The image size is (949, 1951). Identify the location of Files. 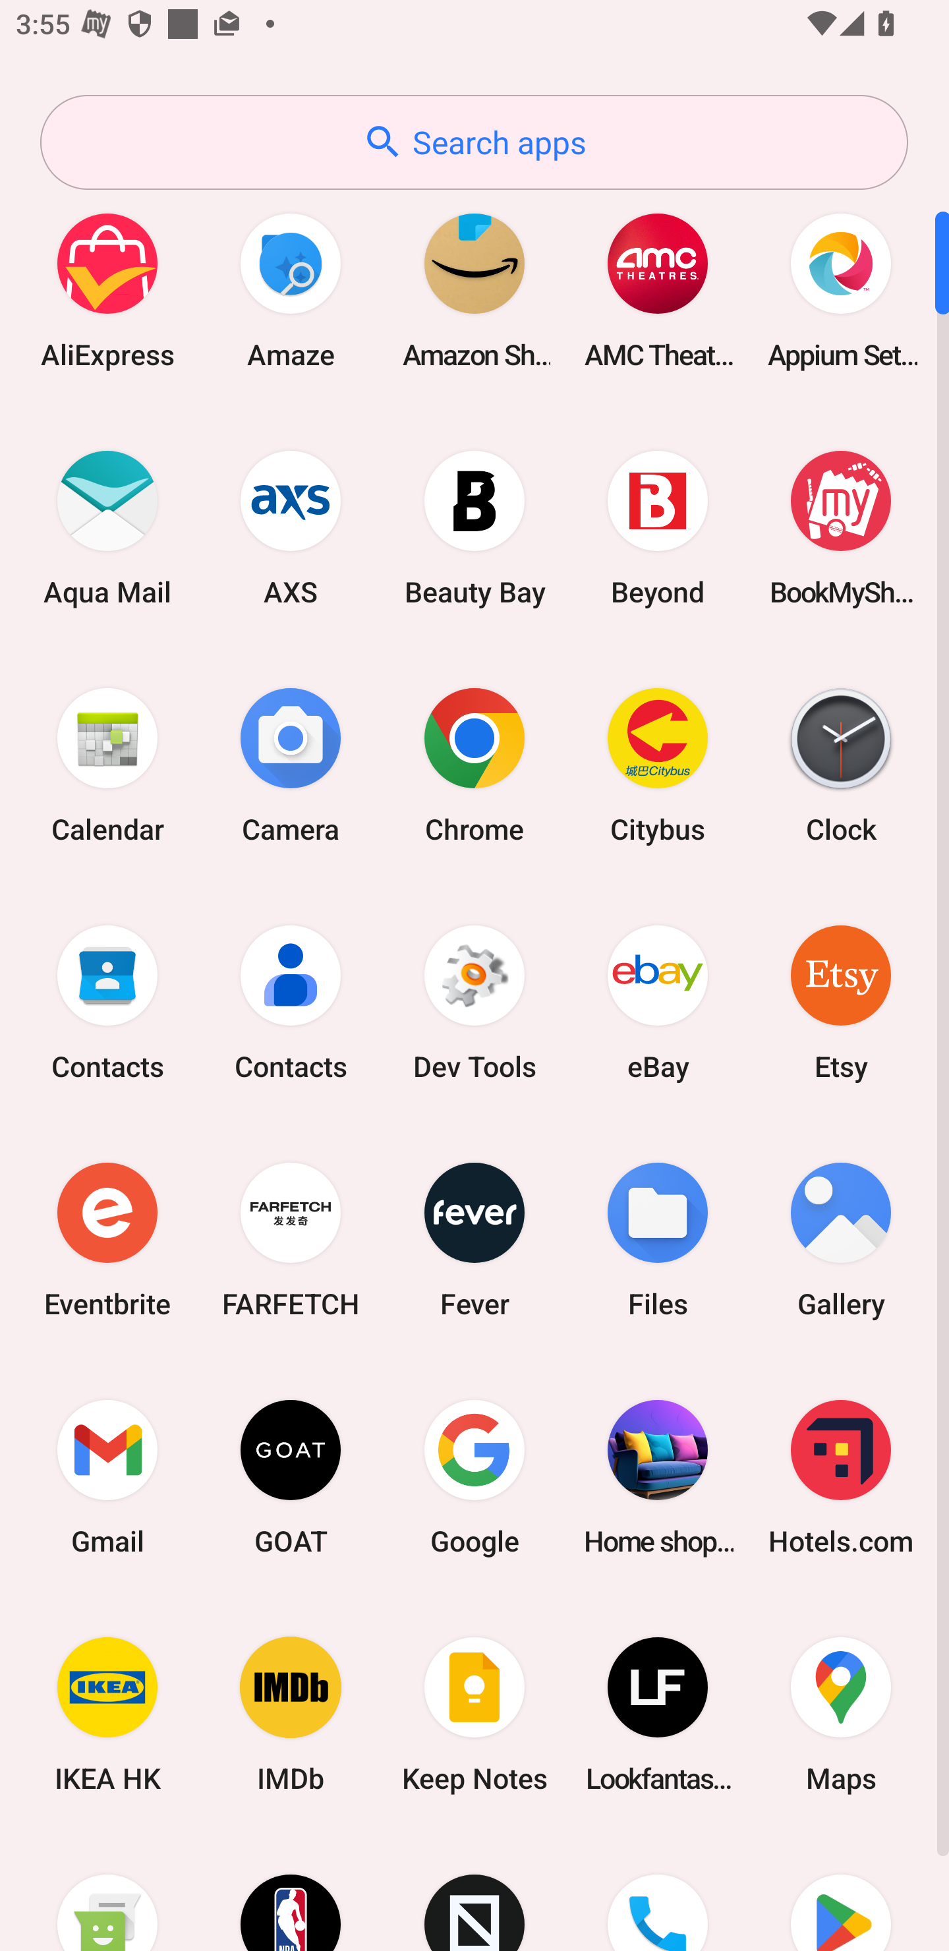
(658, 1239).